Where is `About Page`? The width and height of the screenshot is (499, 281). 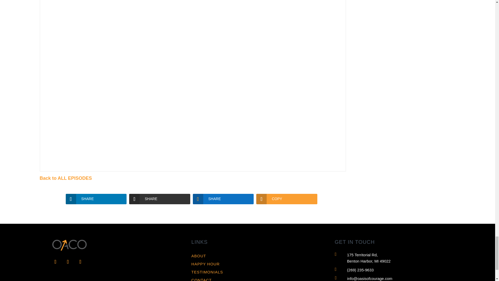
About Page is located at coordinates (199, 256).